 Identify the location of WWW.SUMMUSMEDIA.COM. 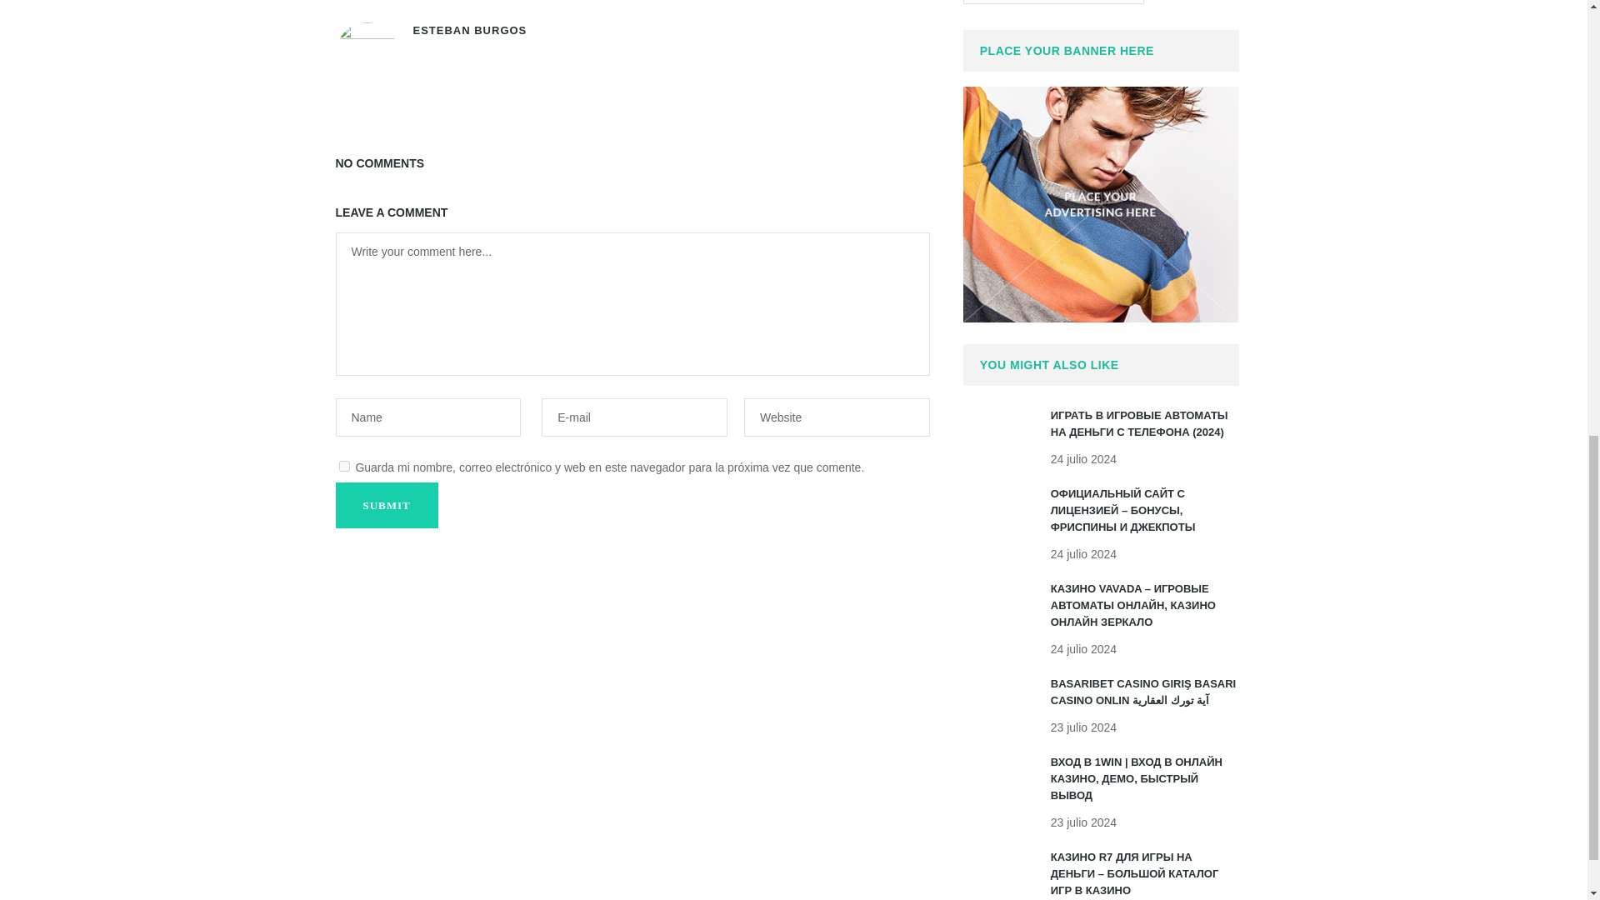
(1053, 2).